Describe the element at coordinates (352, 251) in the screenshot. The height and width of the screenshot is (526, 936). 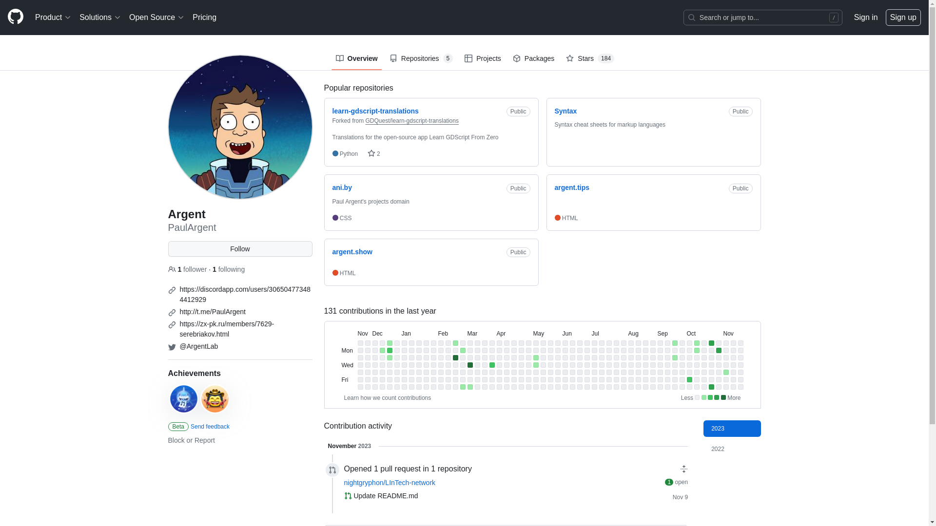
I see `argent.show` at that location.